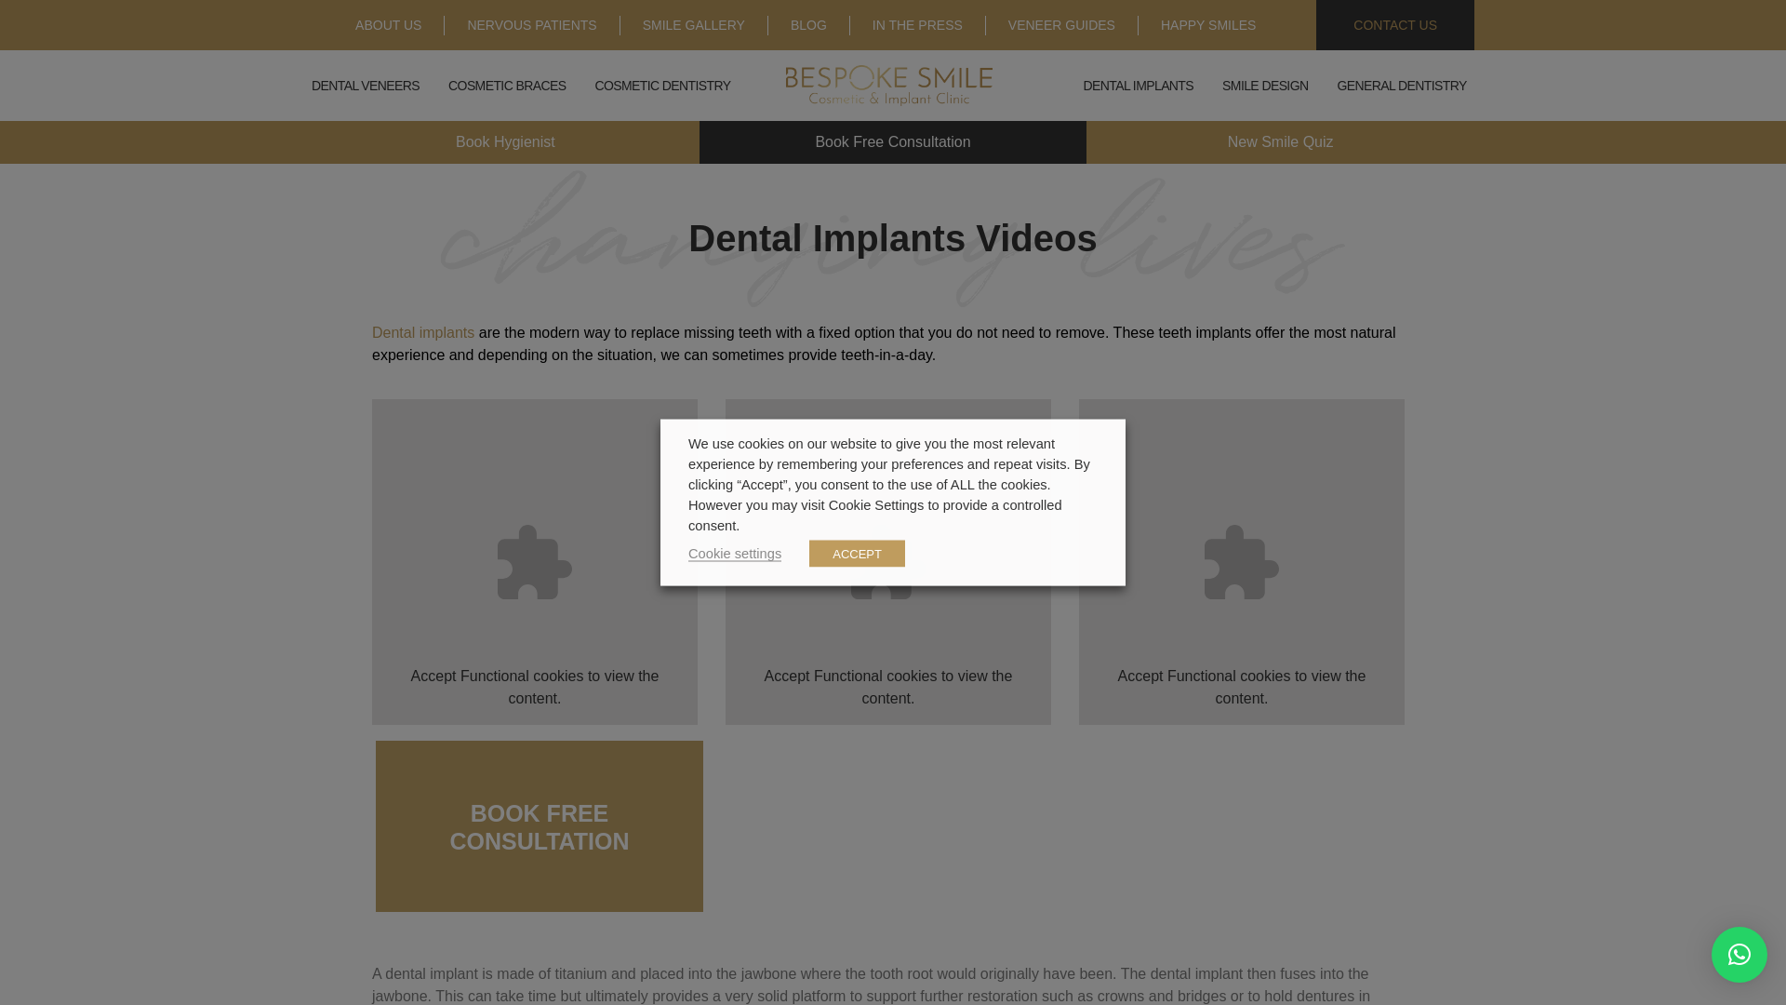 This screenshot has width=1786, height=1005. What do you see at coordinates (662, 86) in the screenshot?
I see `COSMETIC DENTISTRY` at bounding box center [662, 86].